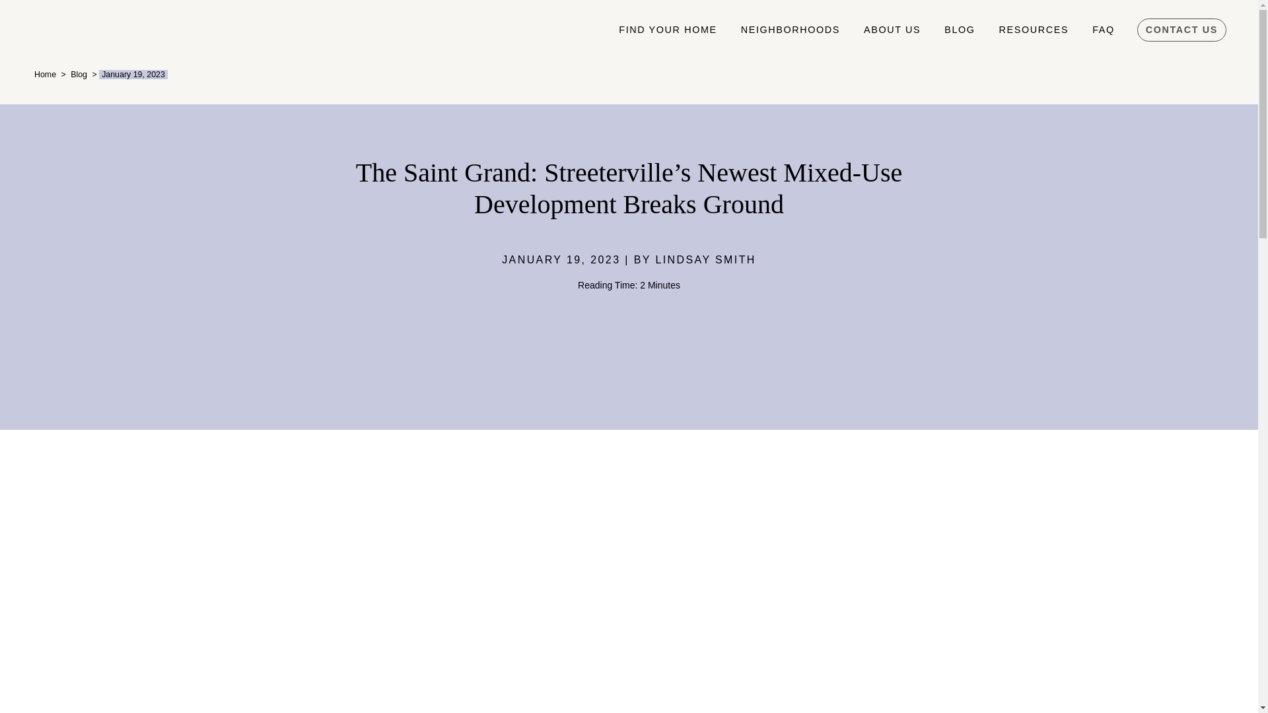 This screenshot has height=713, width=1268. Describe the element at coordinates (1103, 30) in the screenshot. I see `FAQ` at that location.